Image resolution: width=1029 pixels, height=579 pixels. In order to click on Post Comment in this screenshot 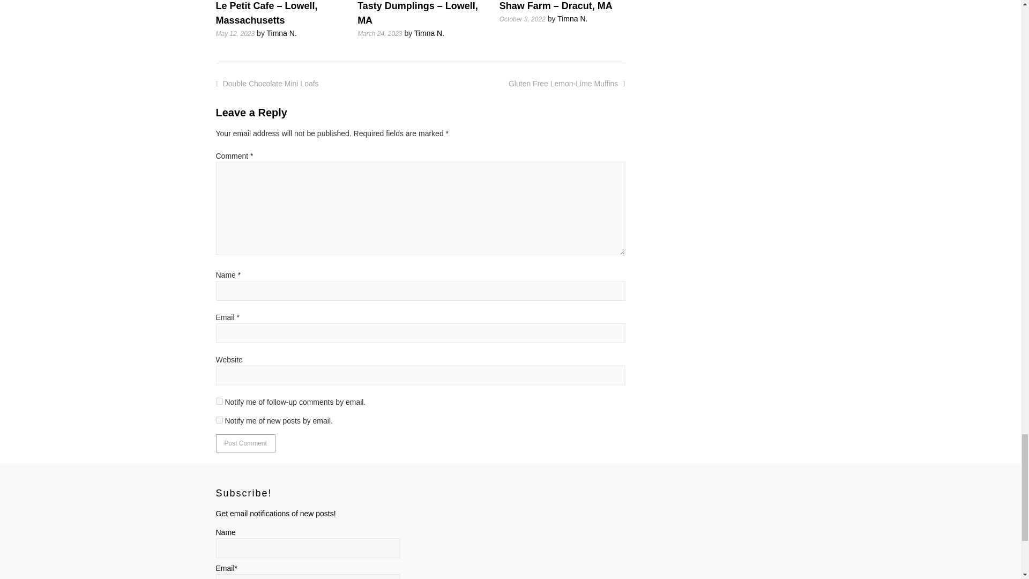, I will do `click(244, 443)`.